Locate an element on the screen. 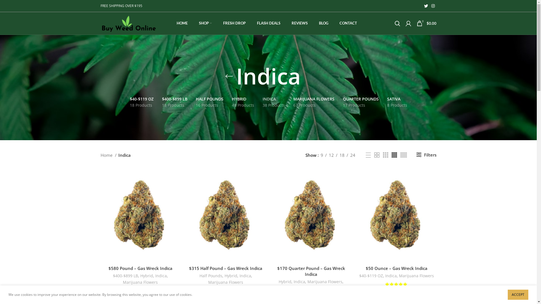 The image size is (541, 304). SHOP is located at coordinates (205, 23).